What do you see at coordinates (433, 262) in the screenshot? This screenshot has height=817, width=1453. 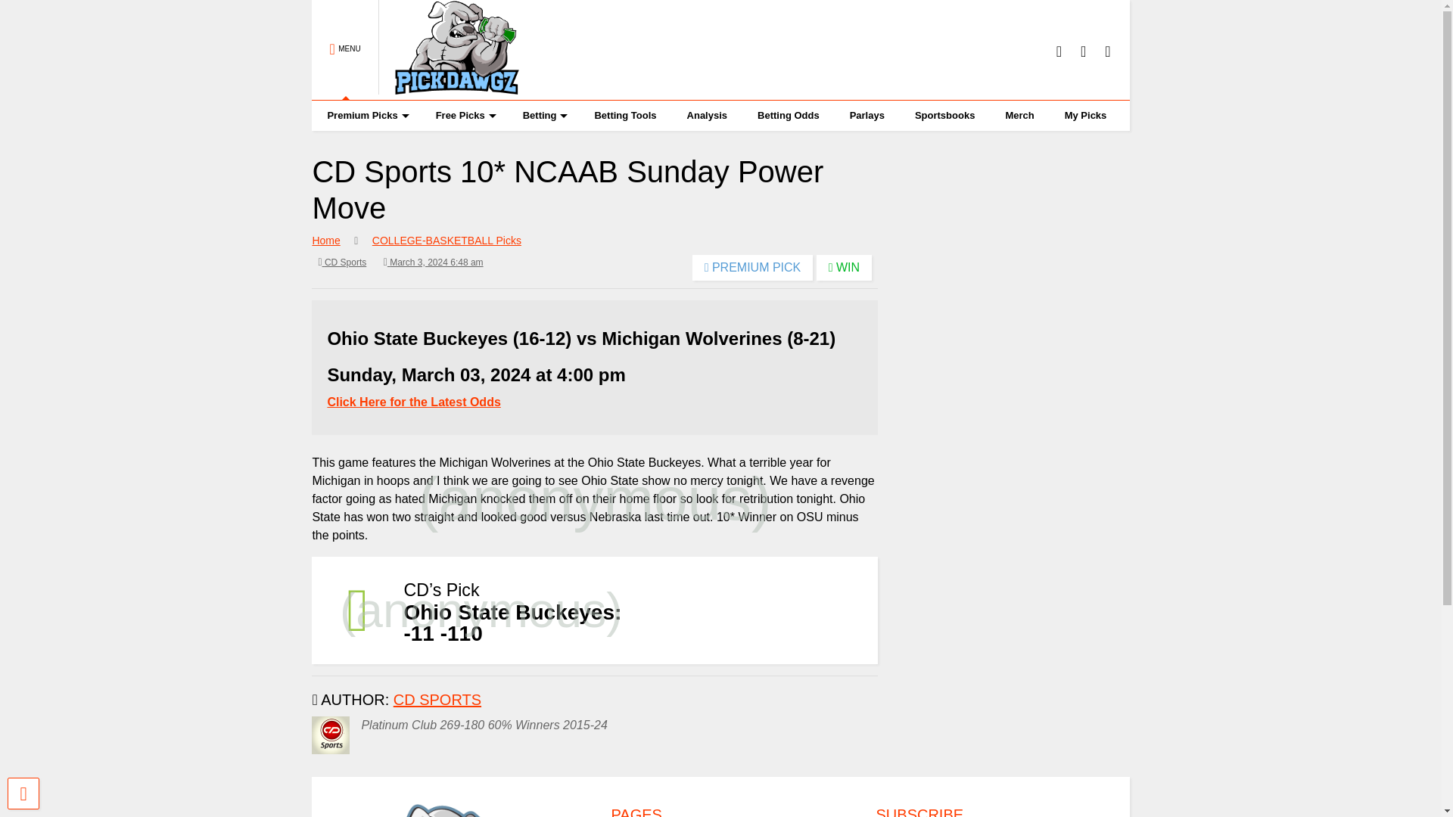 I see `2024-03-03T06:48:45-0500` at bounding box center [433, 262].